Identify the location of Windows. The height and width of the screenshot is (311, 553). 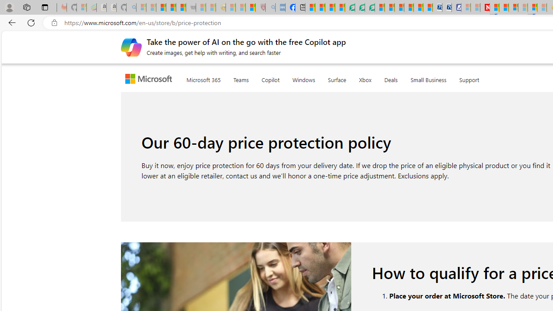
(303, 78).